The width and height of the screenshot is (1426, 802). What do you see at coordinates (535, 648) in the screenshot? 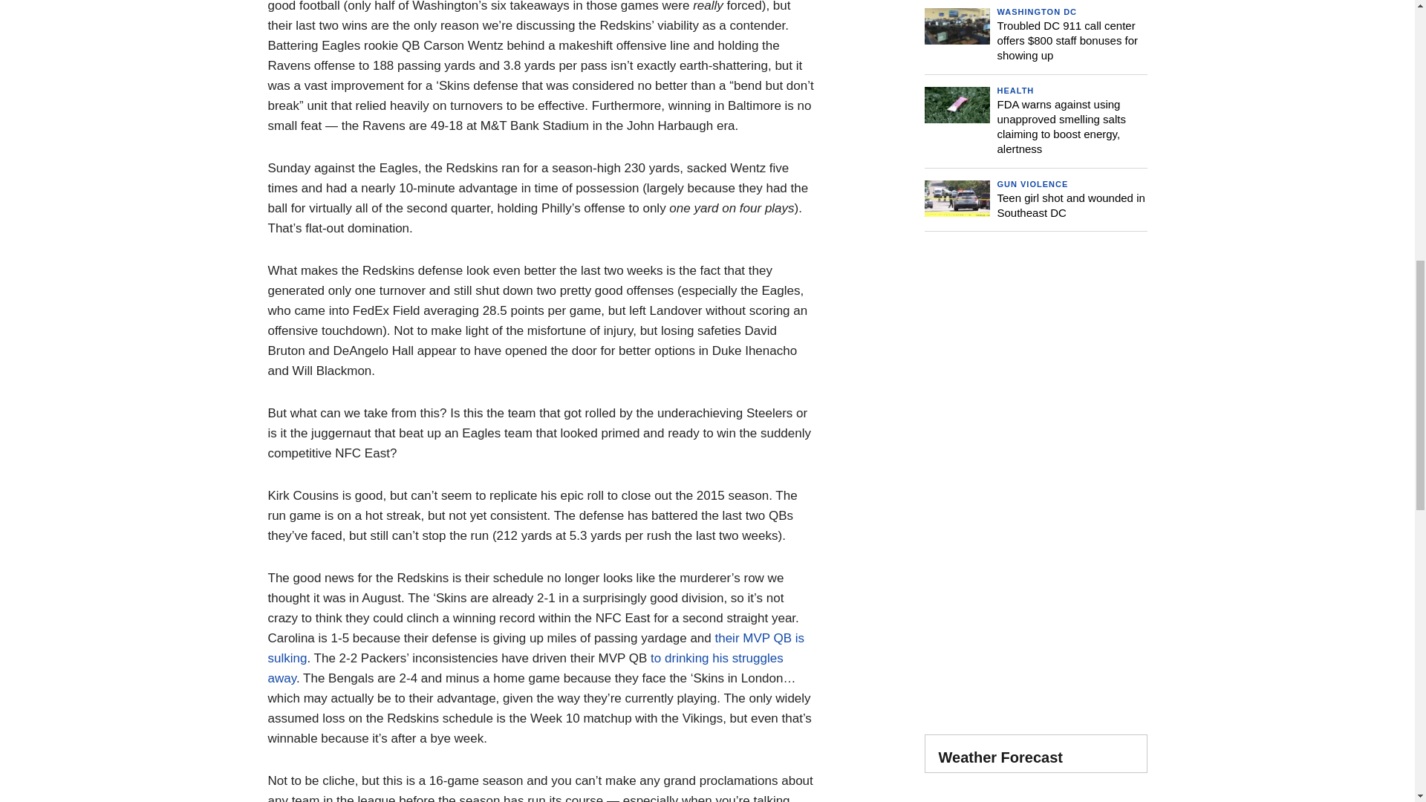
I see `their MVP QB is sulking` at bounding box center [535, 648].